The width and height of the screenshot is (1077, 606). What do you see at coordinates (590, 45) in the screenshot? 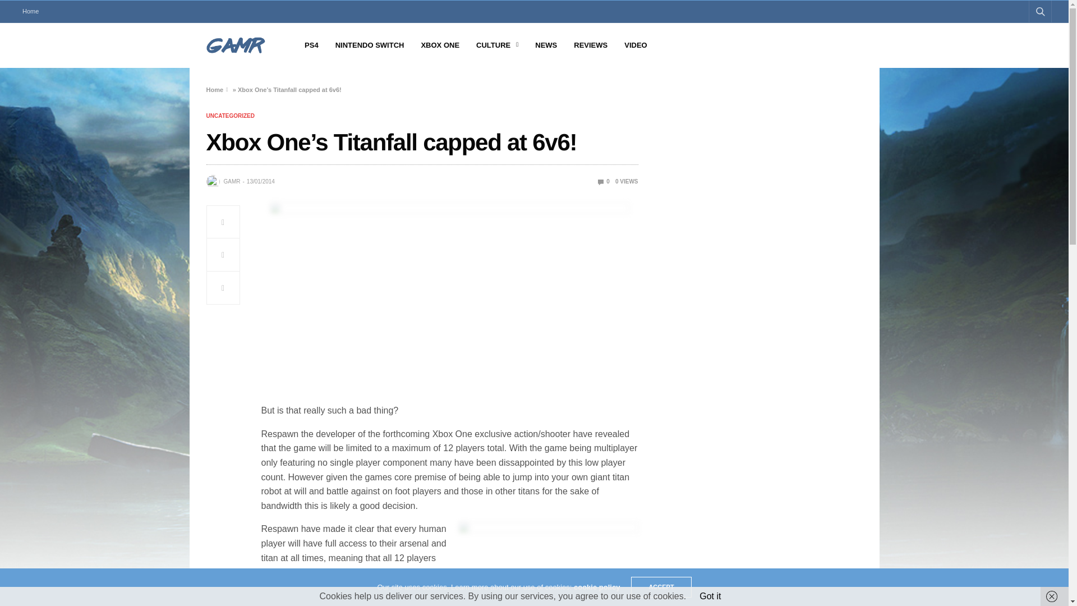
I see `REVIEWS` at bounding box center [590, 45].